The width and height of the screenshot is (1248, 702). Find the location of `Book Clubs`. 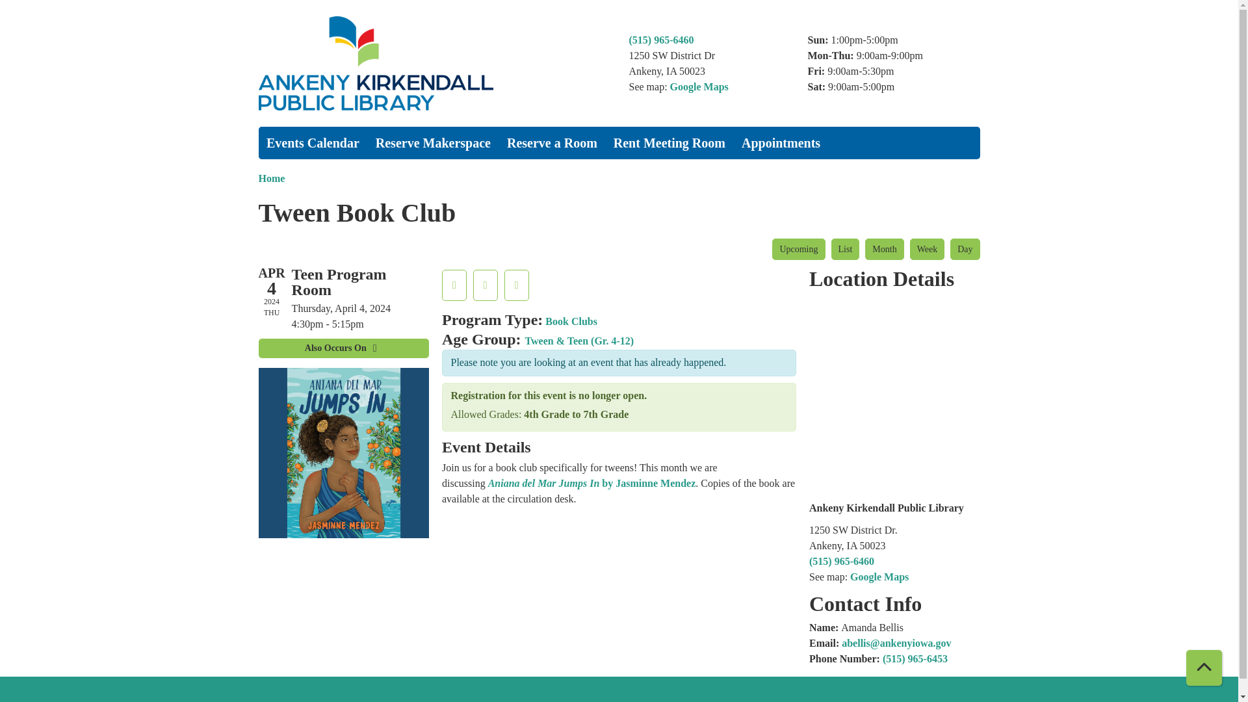

Book Clubs is located at coordinates (571, 321).